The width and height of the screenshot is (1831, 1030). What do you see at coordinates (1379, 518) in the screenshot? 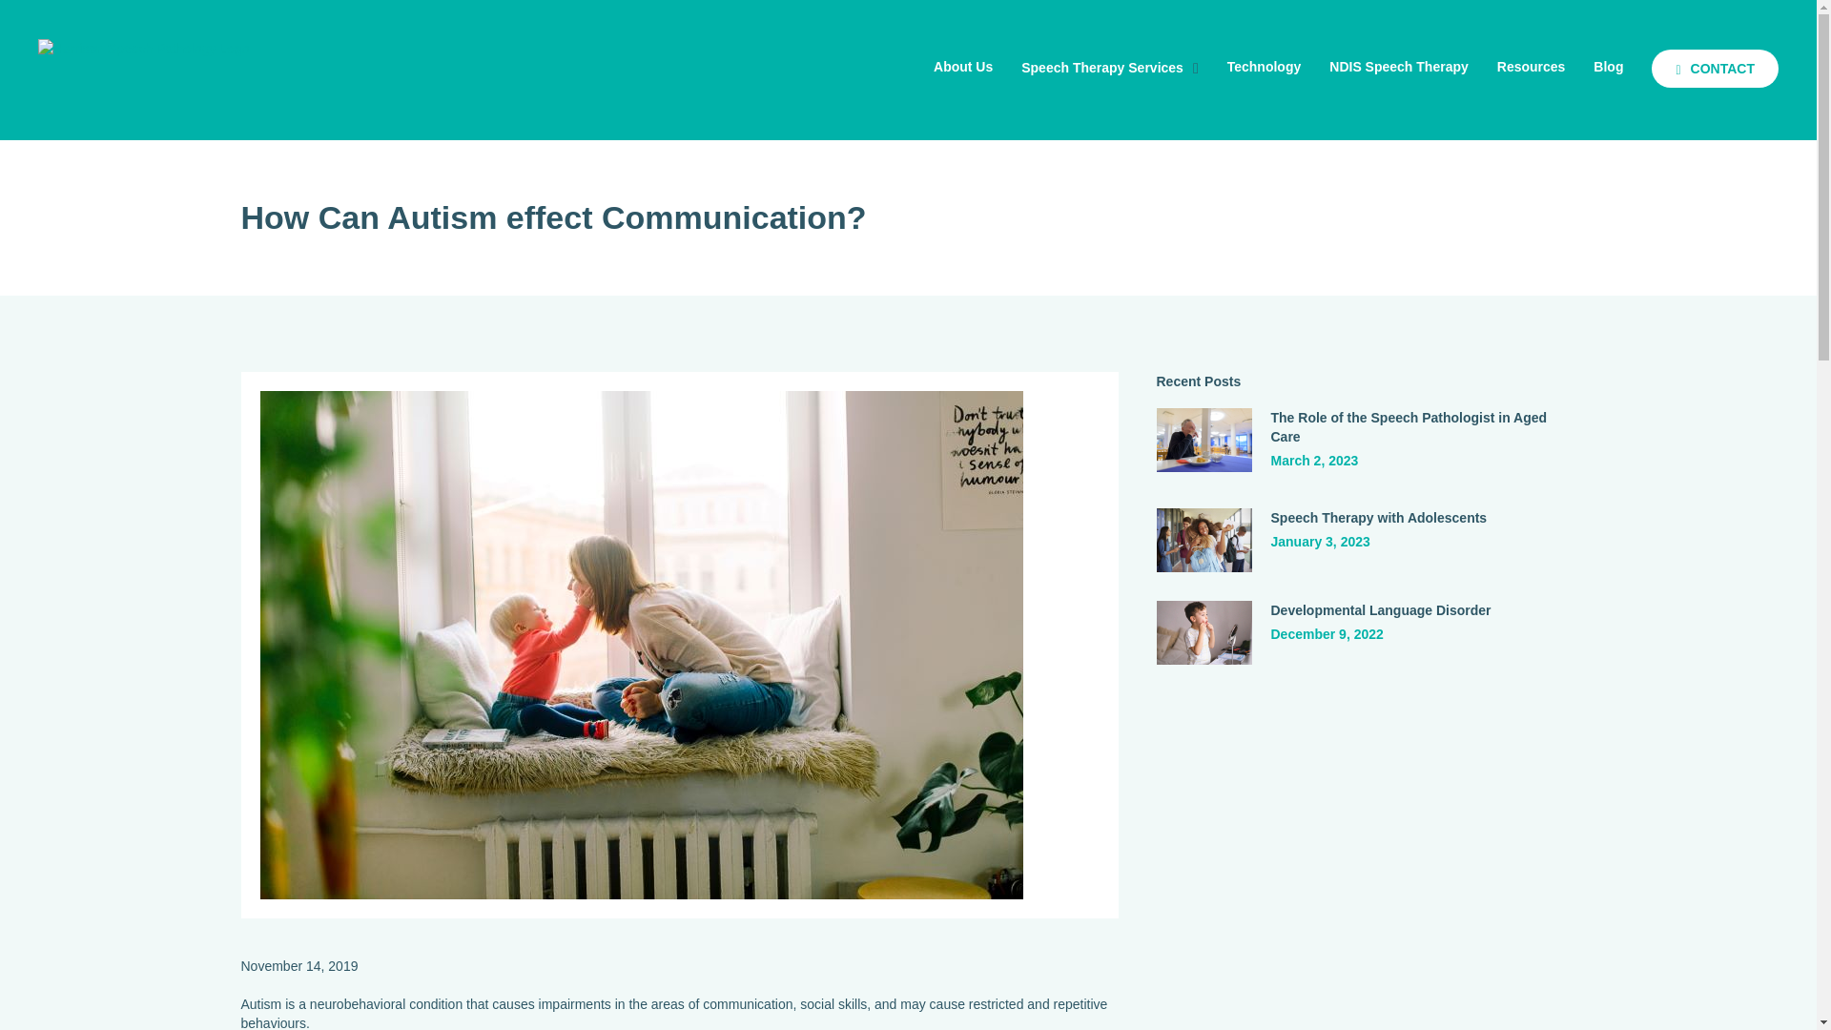
I see `Speech Therapy with Adolescents` at bounding box center [1379, 518].